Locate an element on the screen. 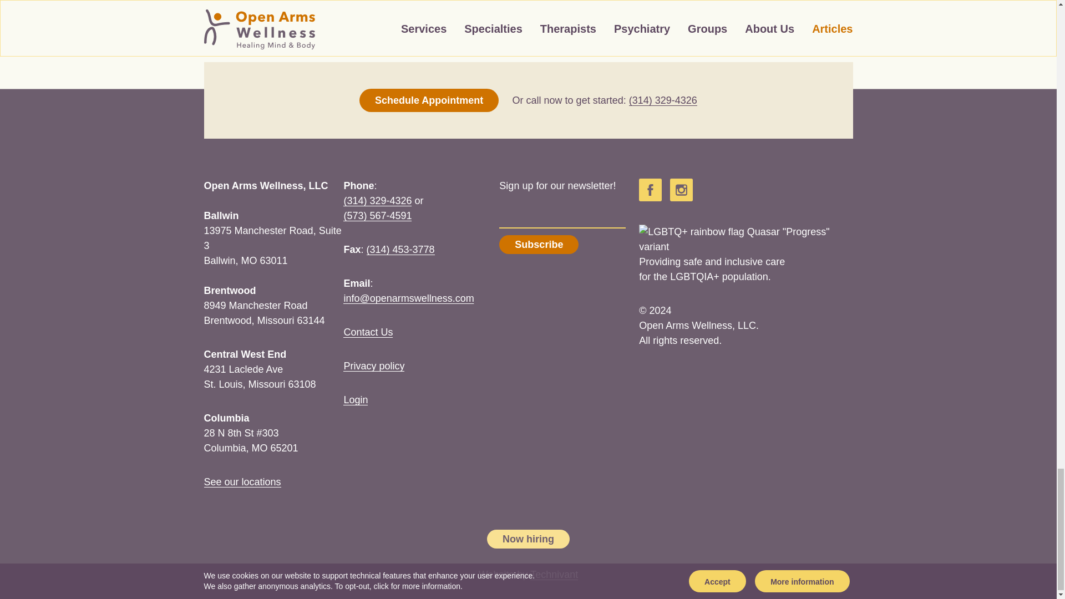 The height and width of the screenshot is (599, 1065). Contact Us is located at coordinates (368, 332).